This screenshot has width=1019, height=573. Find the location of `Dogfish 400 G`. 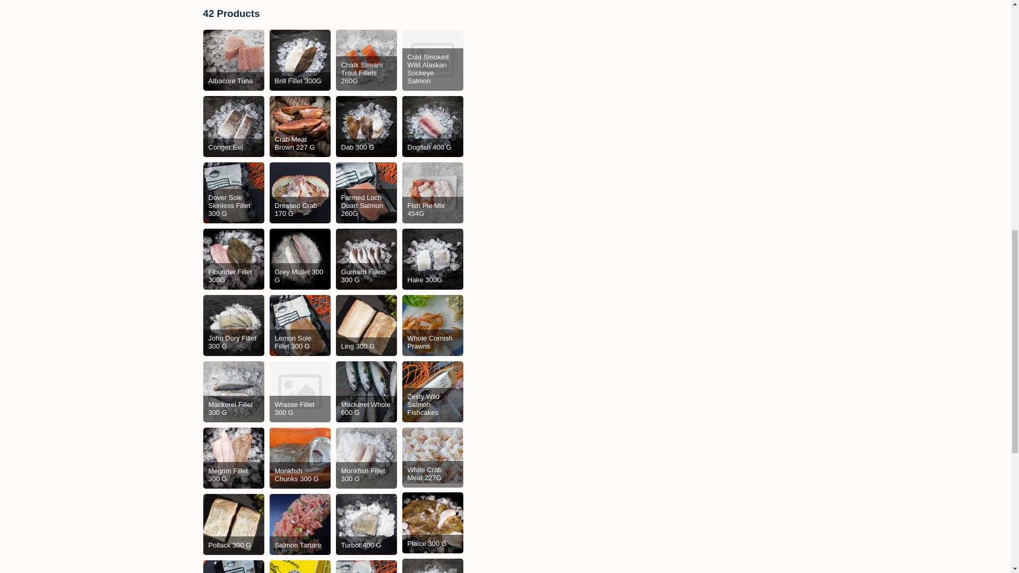

Dogfish 400 G is located at coordinates (433, 126).